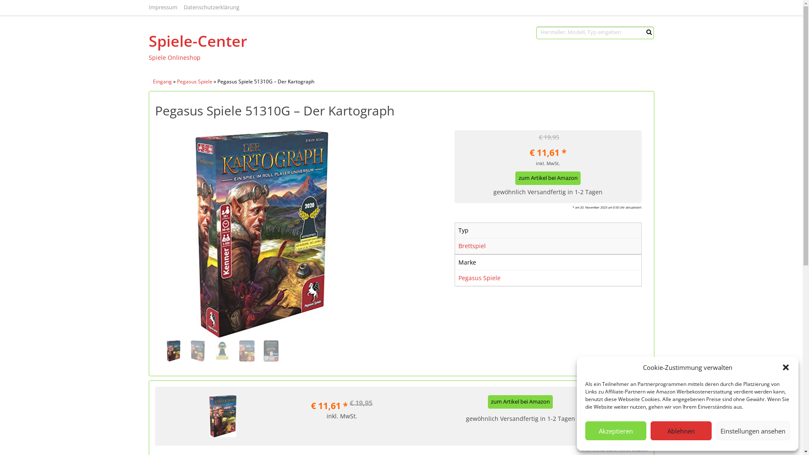 This screenshot has width=809, height=455. Describe the element at coordinates (254, 41) in the screenshot. I see `Spiele-Center` at that location.